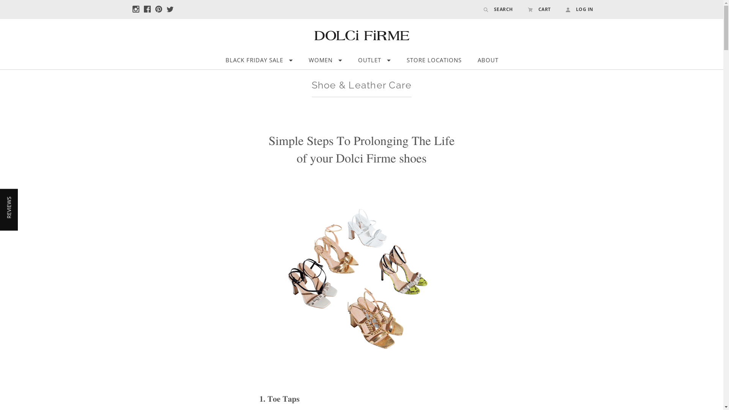 The image size is (729, 410). I want to click on STORE LOCATIONS, so click(434, 60).